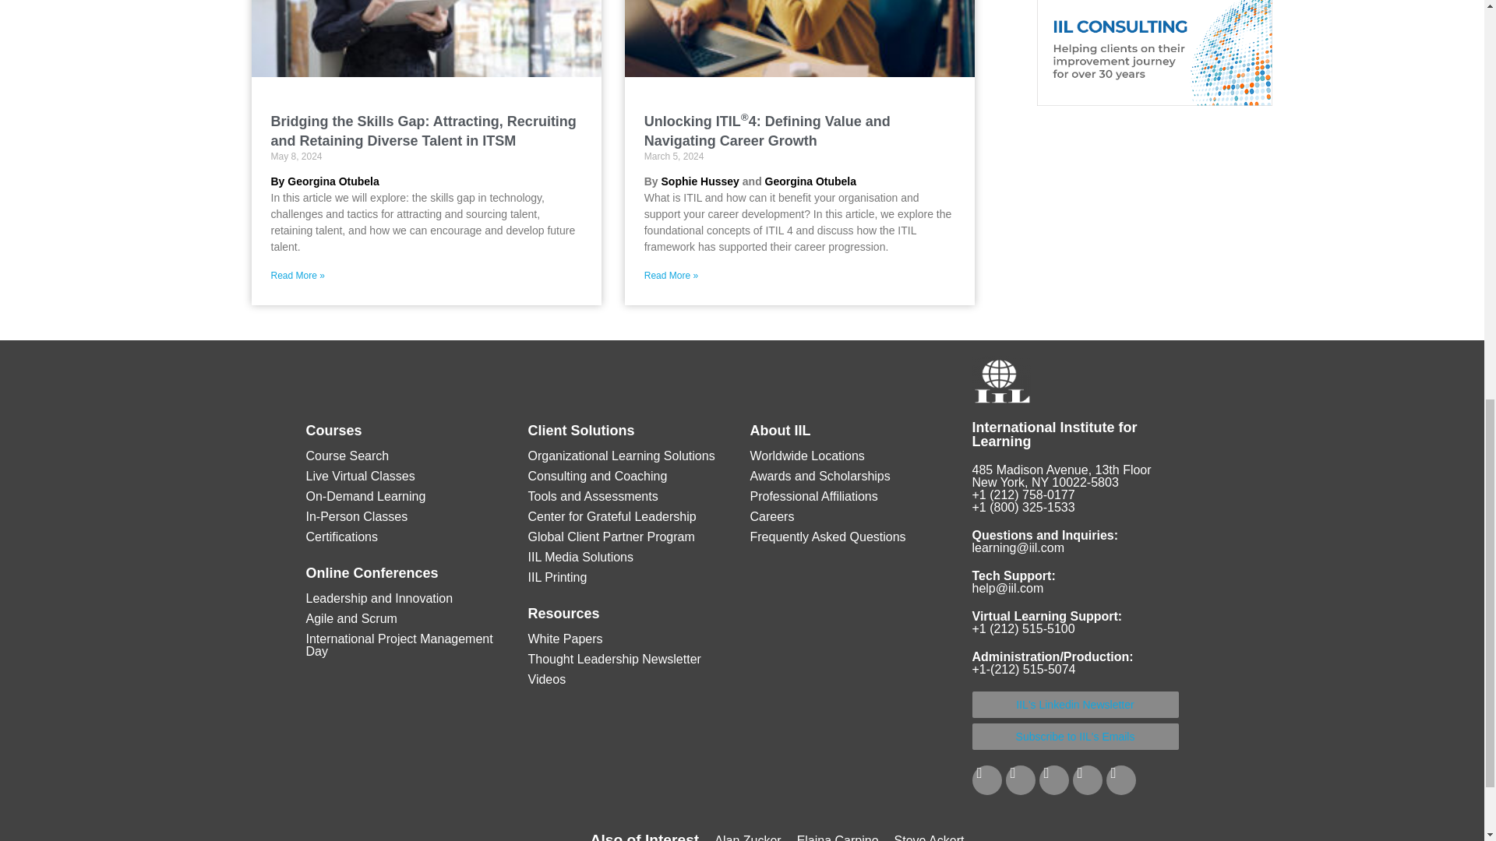 The height and width of the screenshot is (841, 1496). What do you see at coordinates (810, 181) in the screenshot?
I see `Georgina Otubela` at bounding box center [810, 181].